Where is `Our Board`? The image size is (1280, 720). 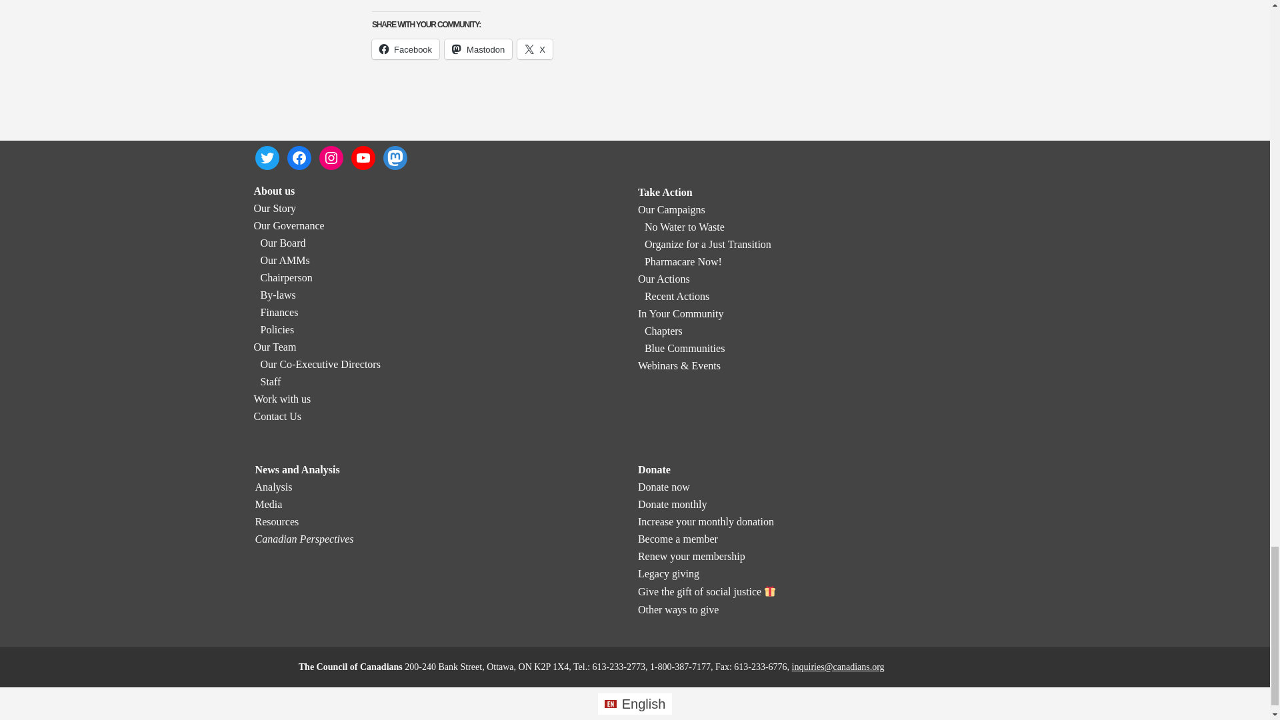
Our Board is located at coordinates (283, 243).